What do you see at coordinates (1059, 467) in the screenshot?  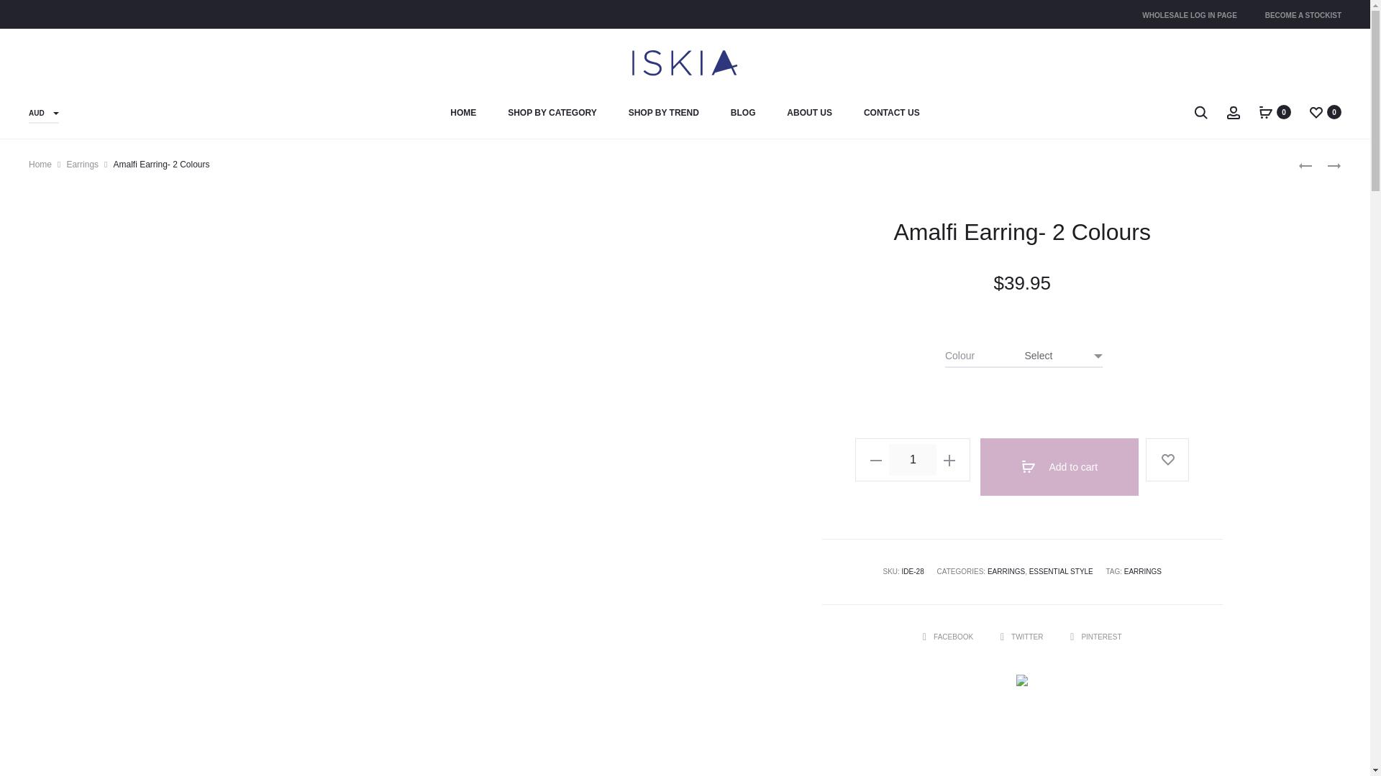 I see `Add to cart` at bounding box center [1059, 467].